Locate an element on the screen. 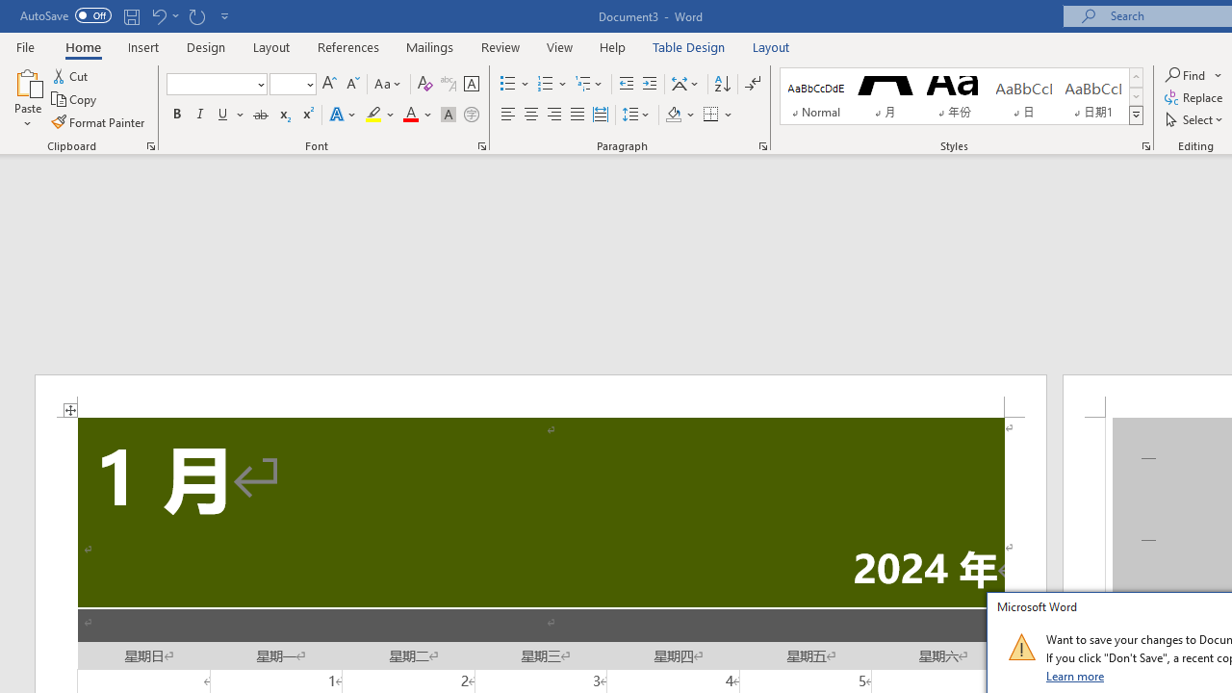  Font Size is located at coordinates (287, 84).